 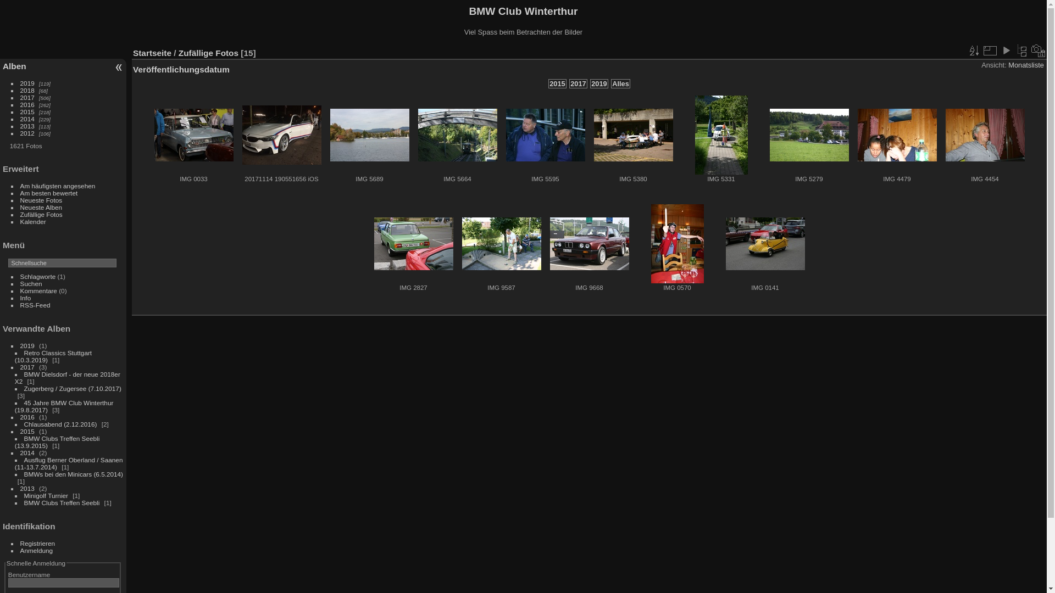 What do you see at coordinates (27, 417) in the screenshot?
I see `2016` at bounding box center [27, 417].